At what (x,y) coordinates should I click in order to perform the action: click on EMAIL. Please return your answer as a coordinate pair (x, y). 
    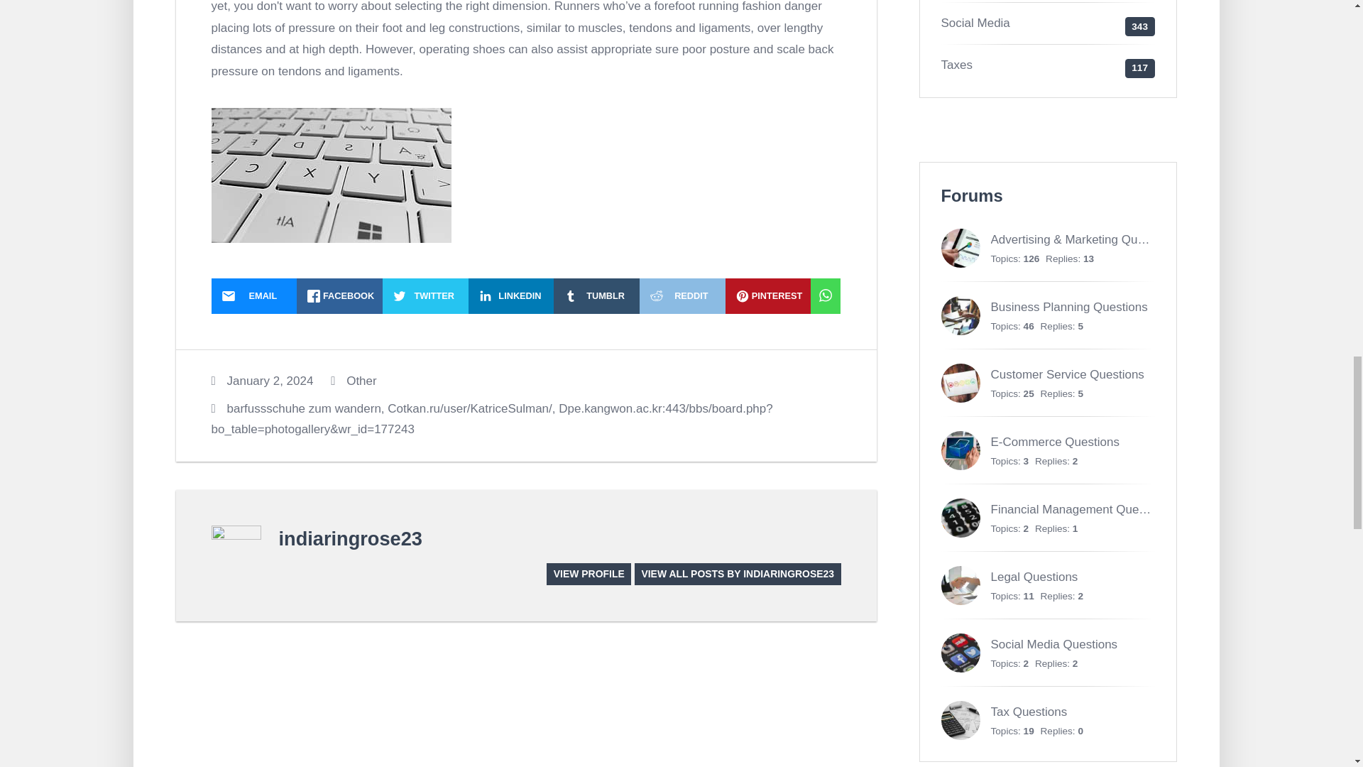
    Looking at the image, I should click on (254, 295).